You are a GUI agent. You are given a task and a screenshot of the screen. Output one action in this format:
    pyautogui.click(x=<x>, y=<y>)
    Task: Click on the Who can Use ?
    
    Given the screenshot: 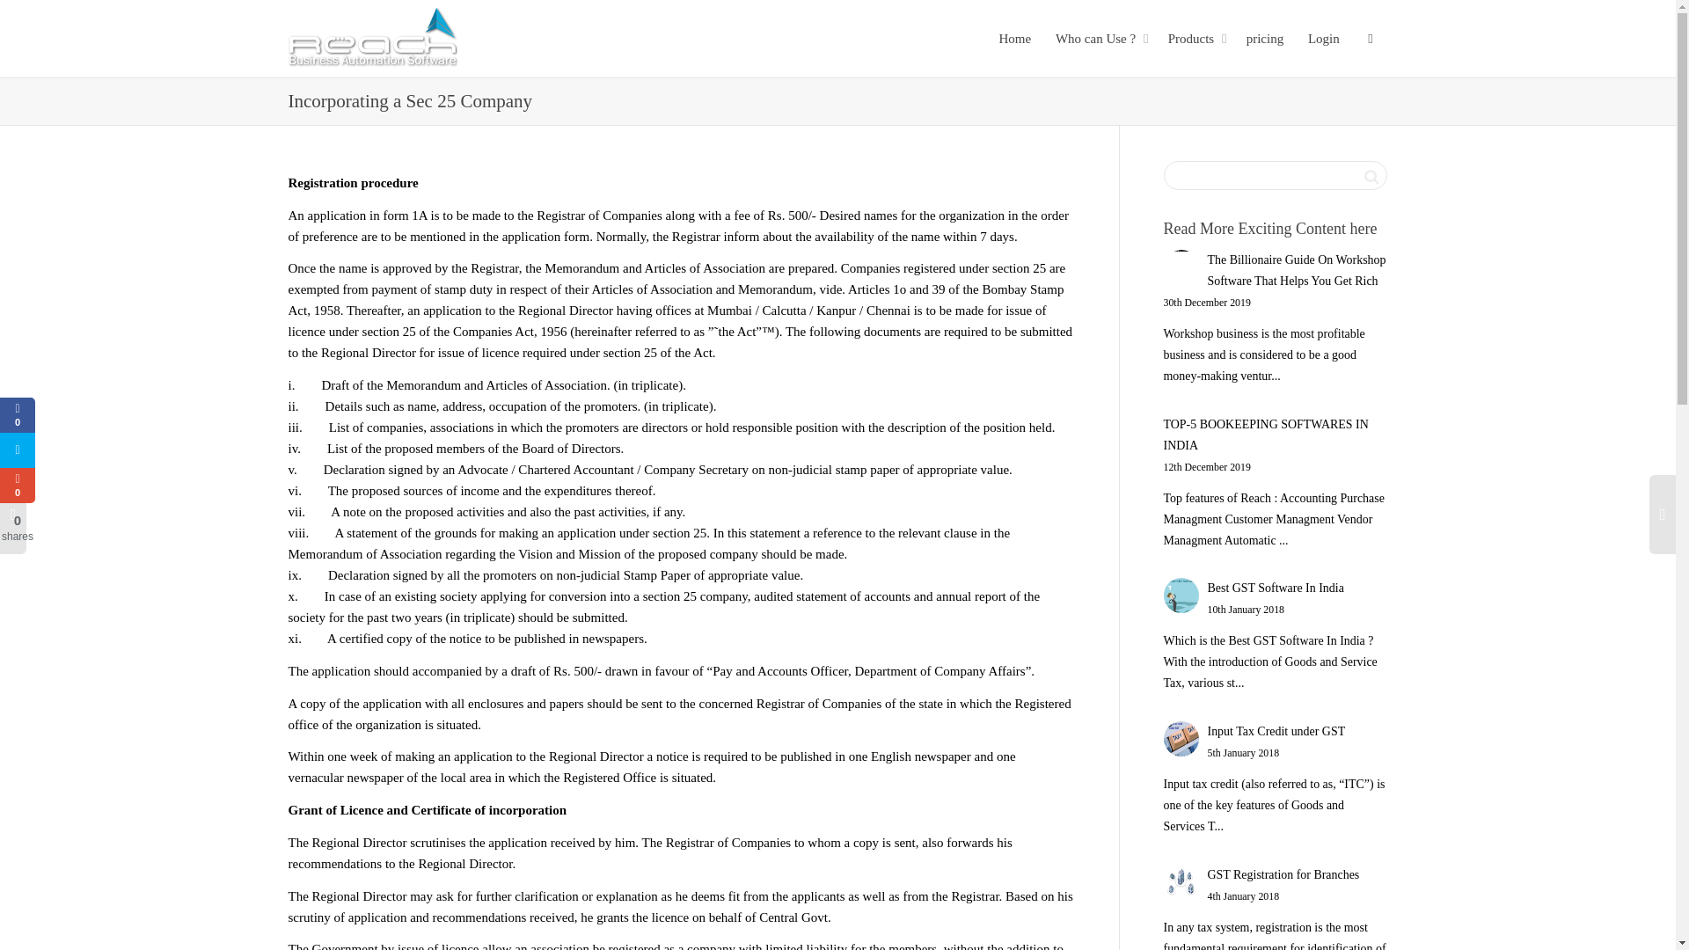 What is the action you would take?
    pyautogui.click(x=1100, y=39)
    